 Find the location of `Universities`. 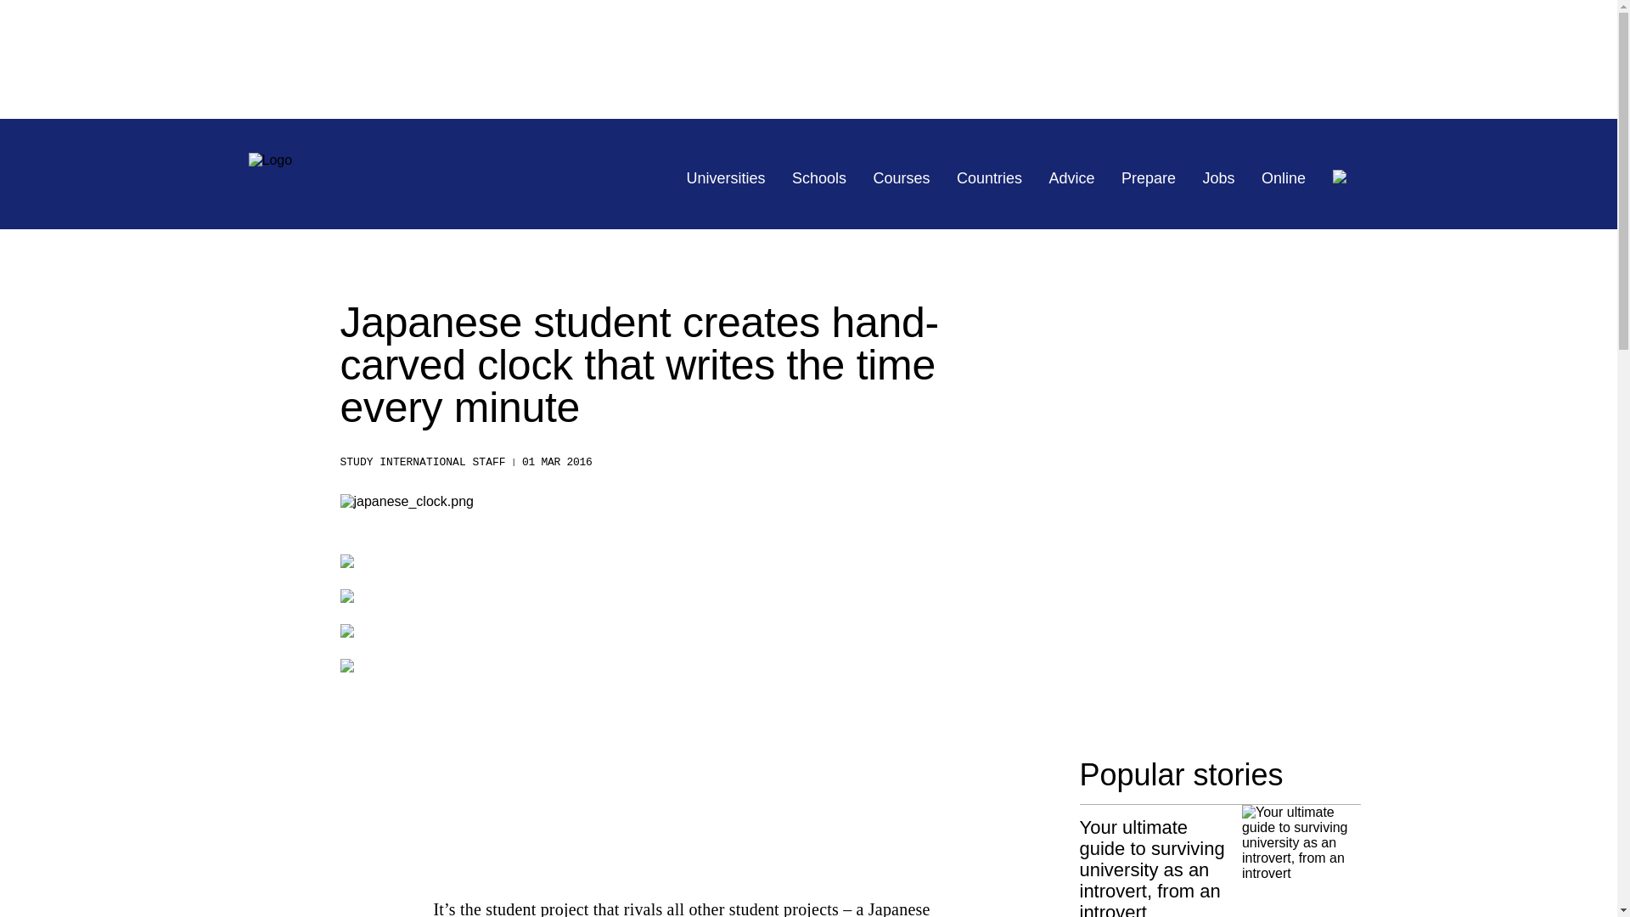

Universities is located at coordinates (726, 178).